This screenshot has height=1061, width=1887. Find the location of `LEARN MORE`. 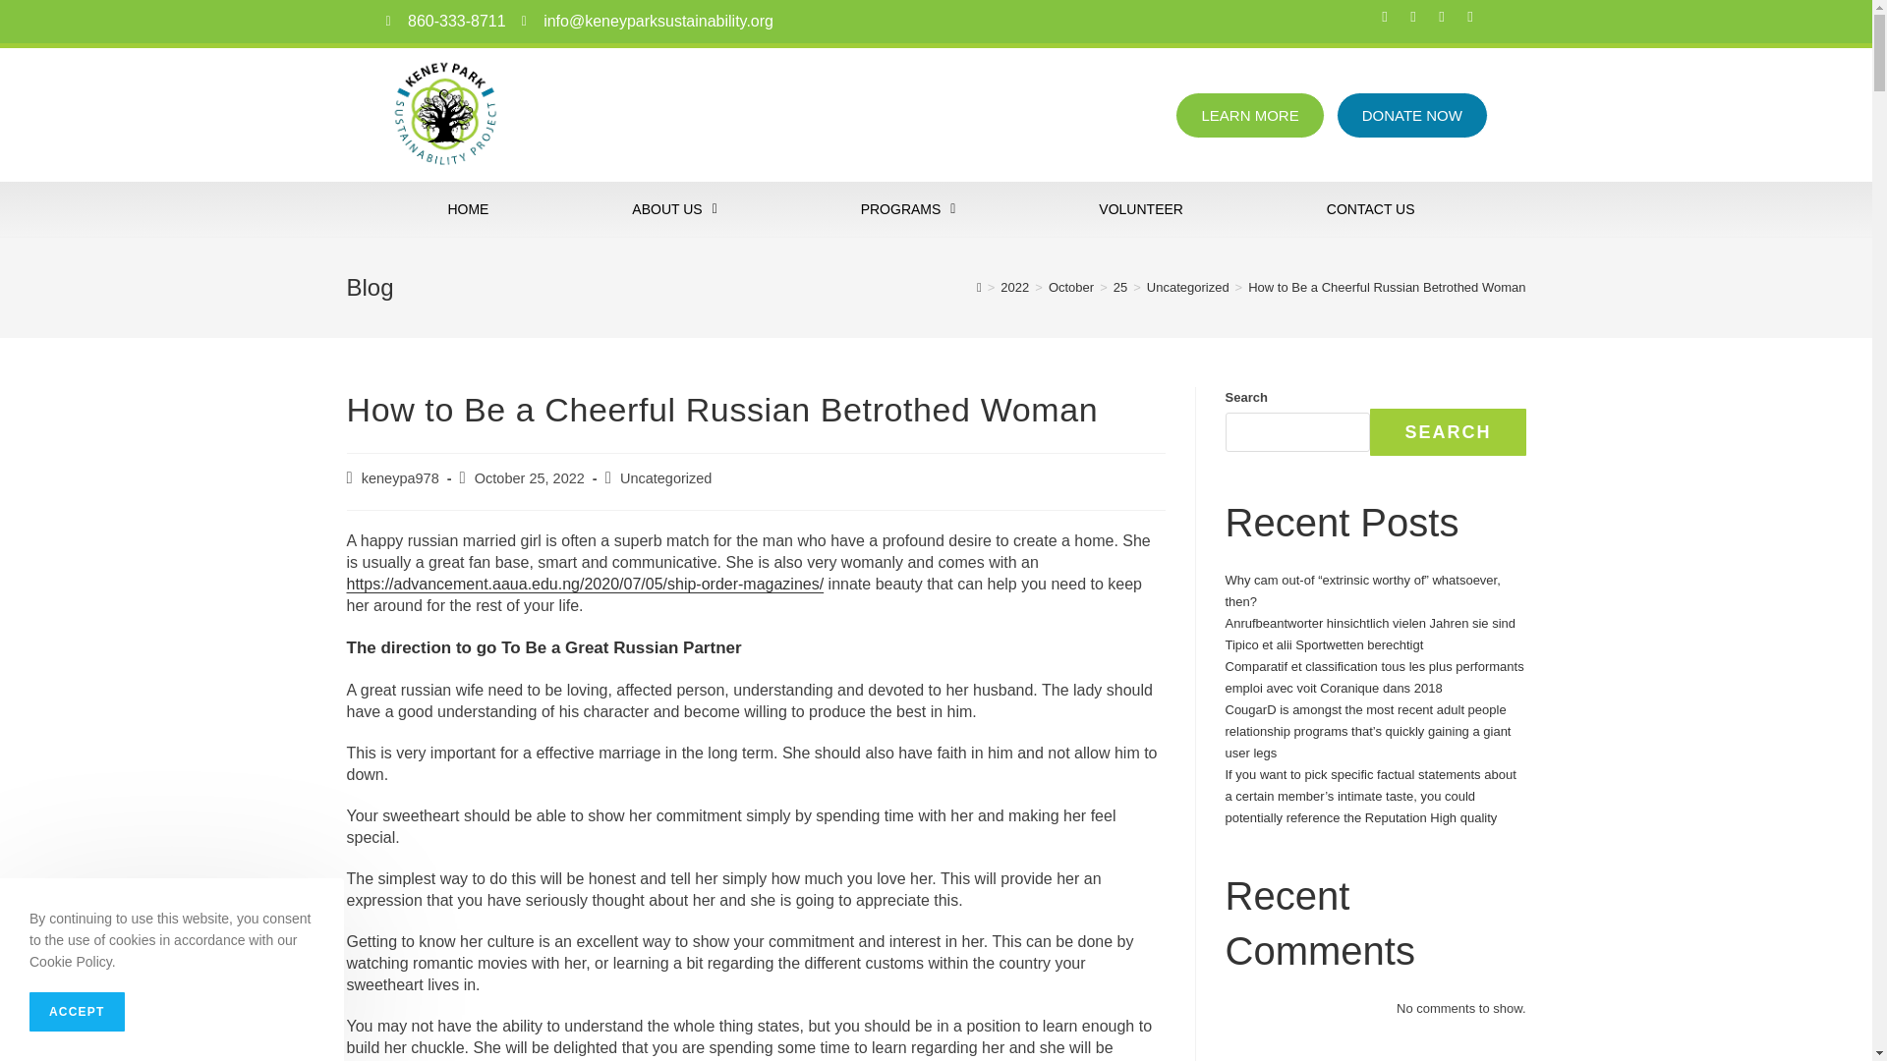

LEARN MORE is located at coordinates (1250, 115).